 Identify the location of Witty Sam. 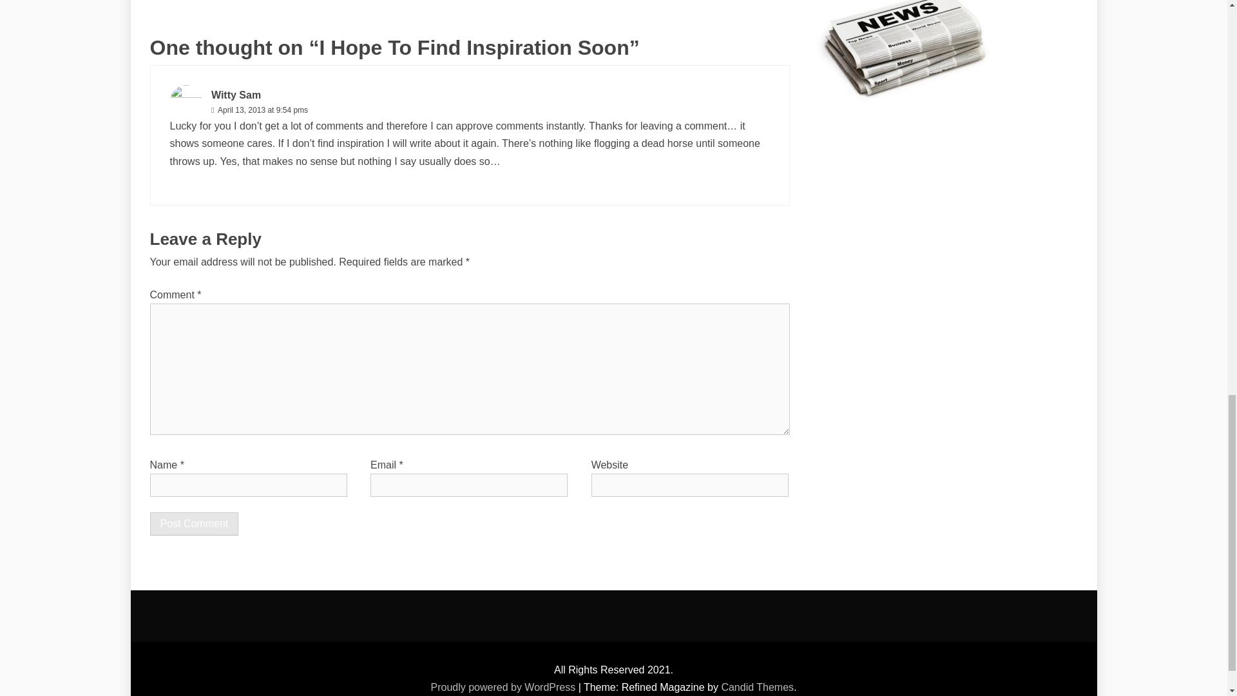
(236, 95).